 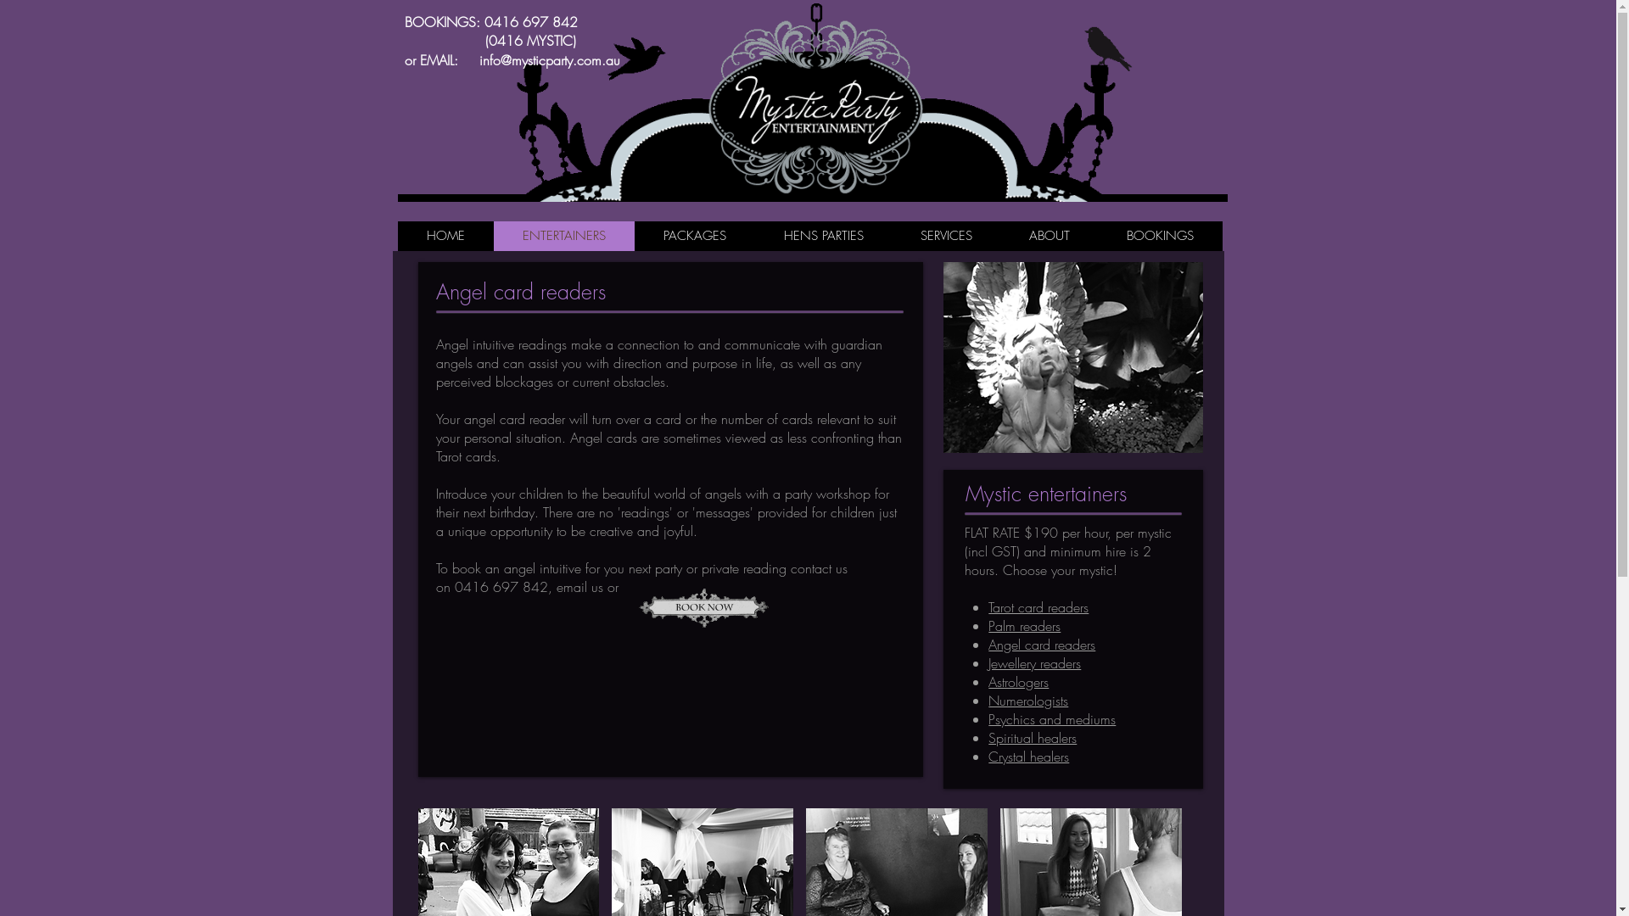 What do you see at coordinates (695, 236) in the screenshot?
I see `PACKAGES` at bounding box center [695, 236].